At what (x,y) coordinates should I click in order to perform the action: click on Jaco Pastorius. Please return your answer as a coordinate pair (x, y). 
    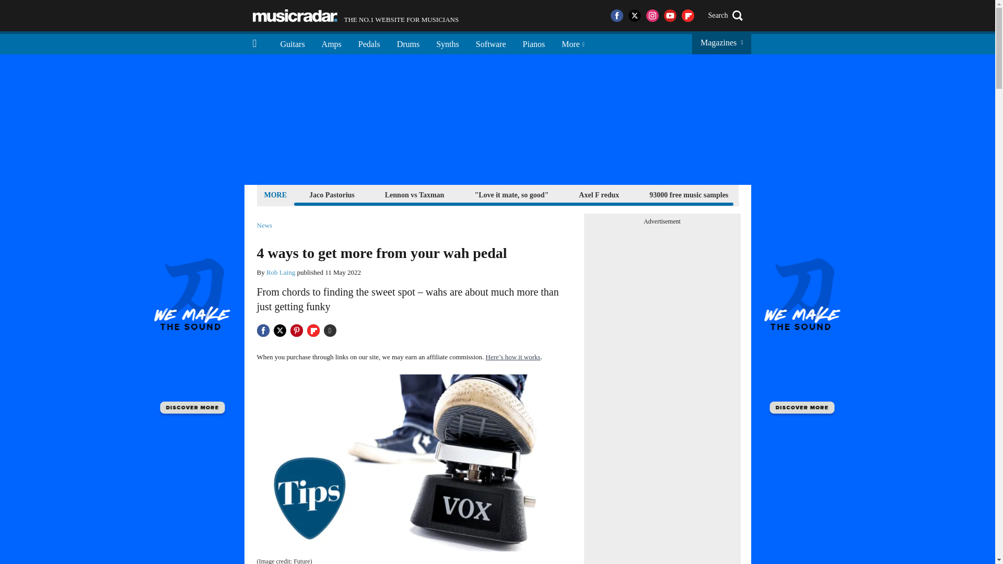
    Looking at the image, I should click on (599, 194).